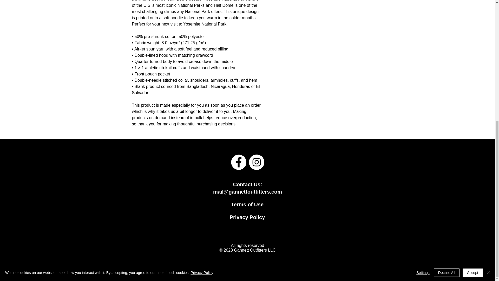 The image size is (499, 281). Describe the element at coordinates (472, 62) in the screenshot. I see `Accept` at that location.